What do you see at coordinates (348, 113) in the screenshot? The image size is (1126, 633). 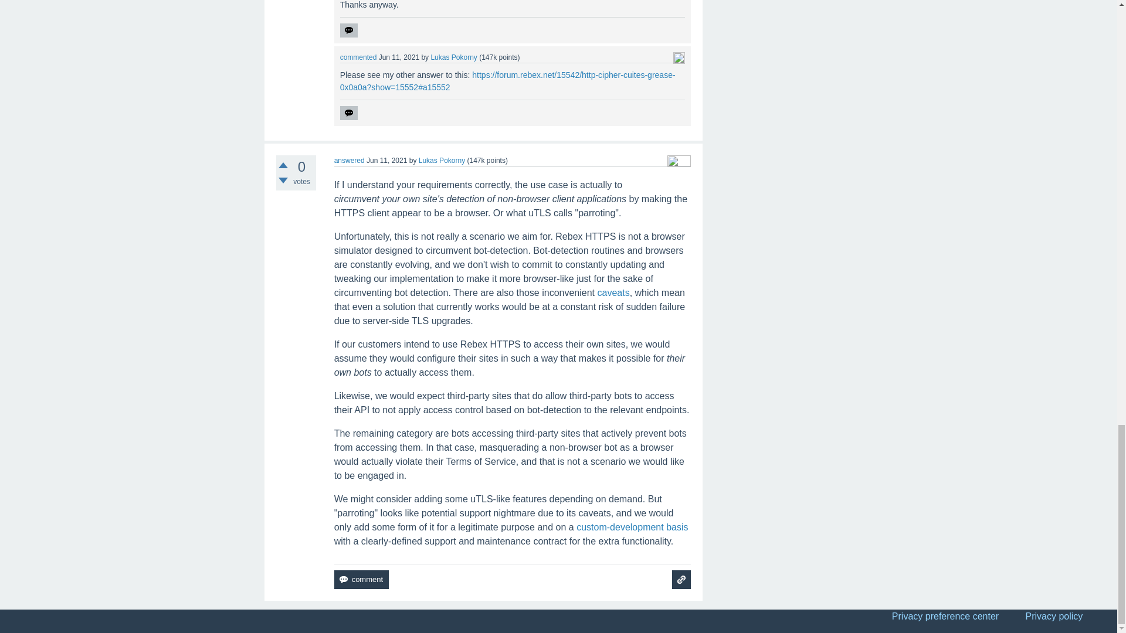 I see `reply` at bounding box center [348, 113].